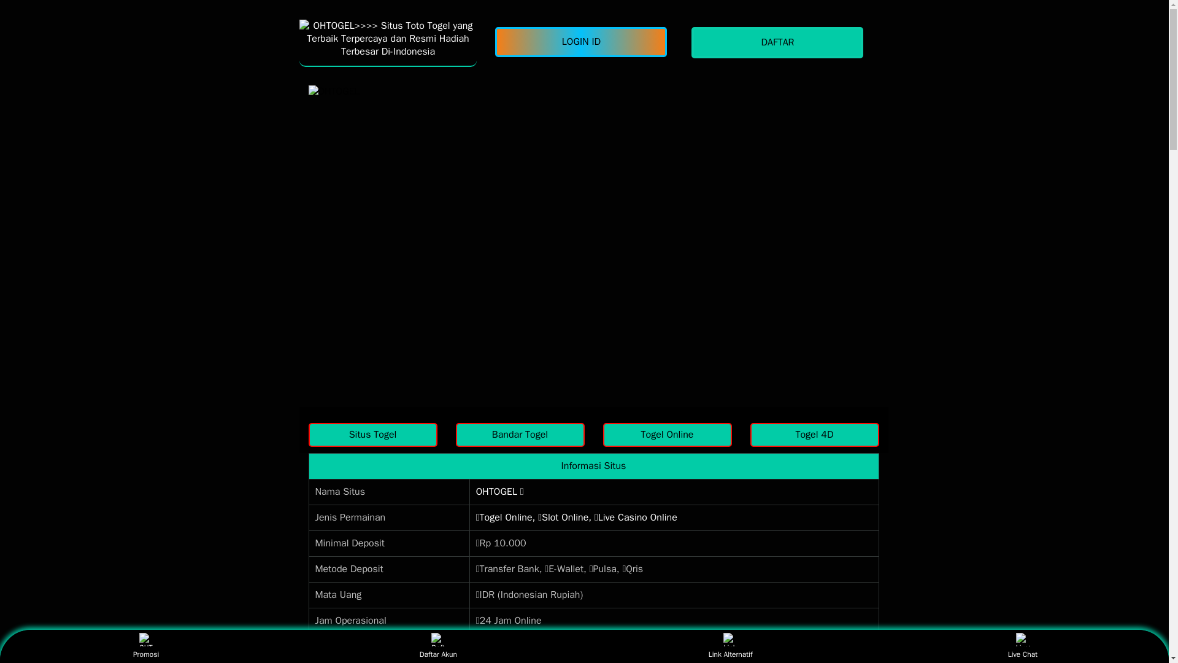 The height and width of the screenshot is (663, 1178). Describe the element at coordinates (583, 42) in the screenshot. I see `LOGIN ID` at that location.